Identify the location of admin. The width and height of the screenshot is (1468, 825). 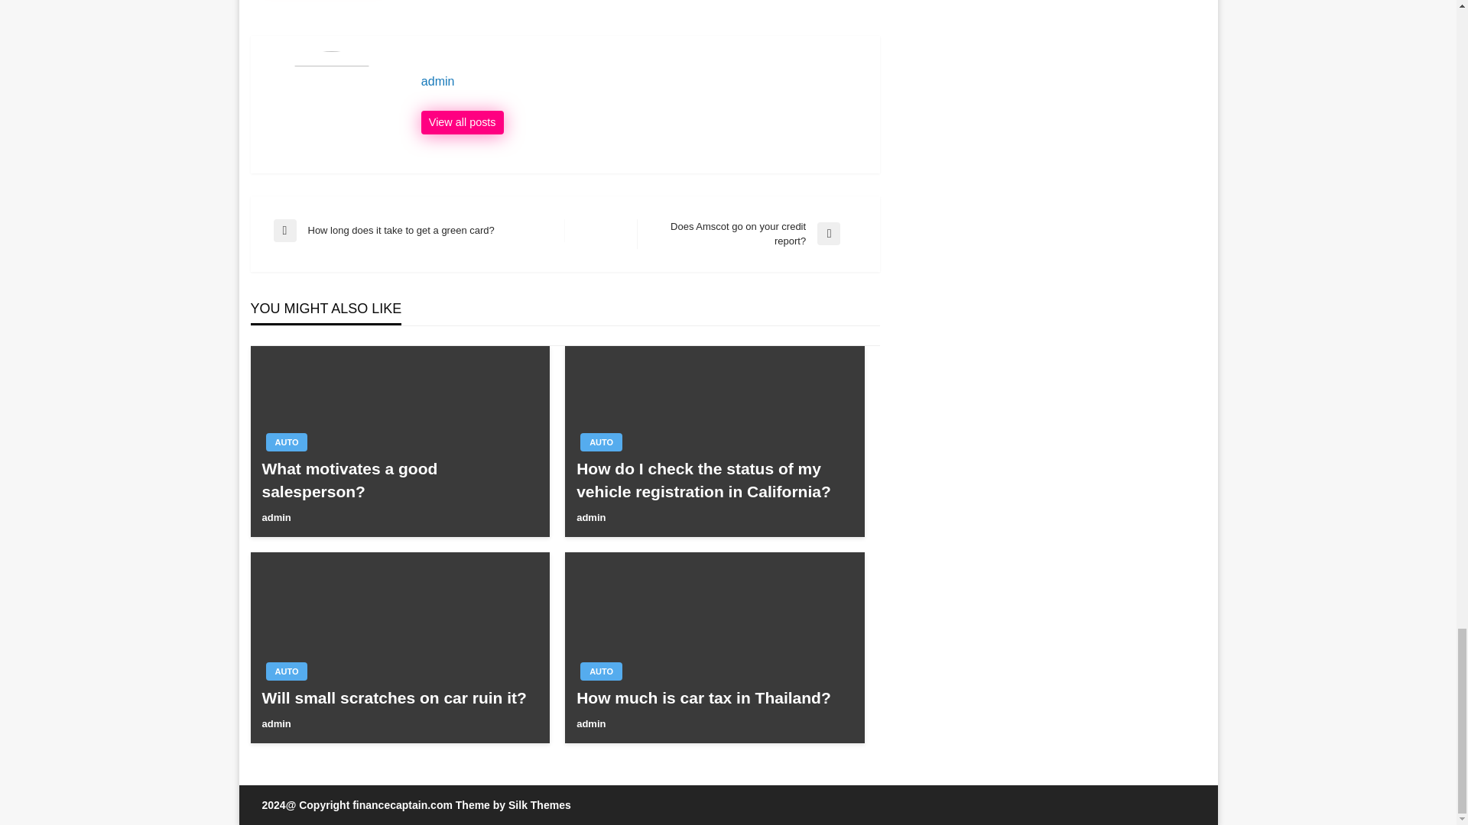
(275, 516).